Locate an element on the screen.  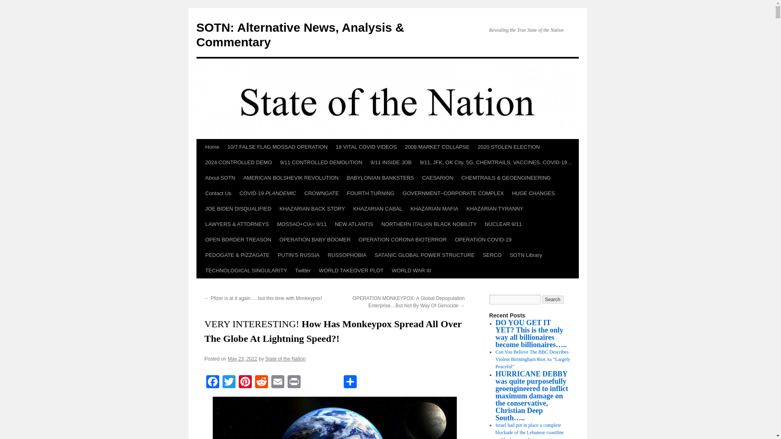
OPERATION BABY BOOMER is located at coordinates (315, 240).